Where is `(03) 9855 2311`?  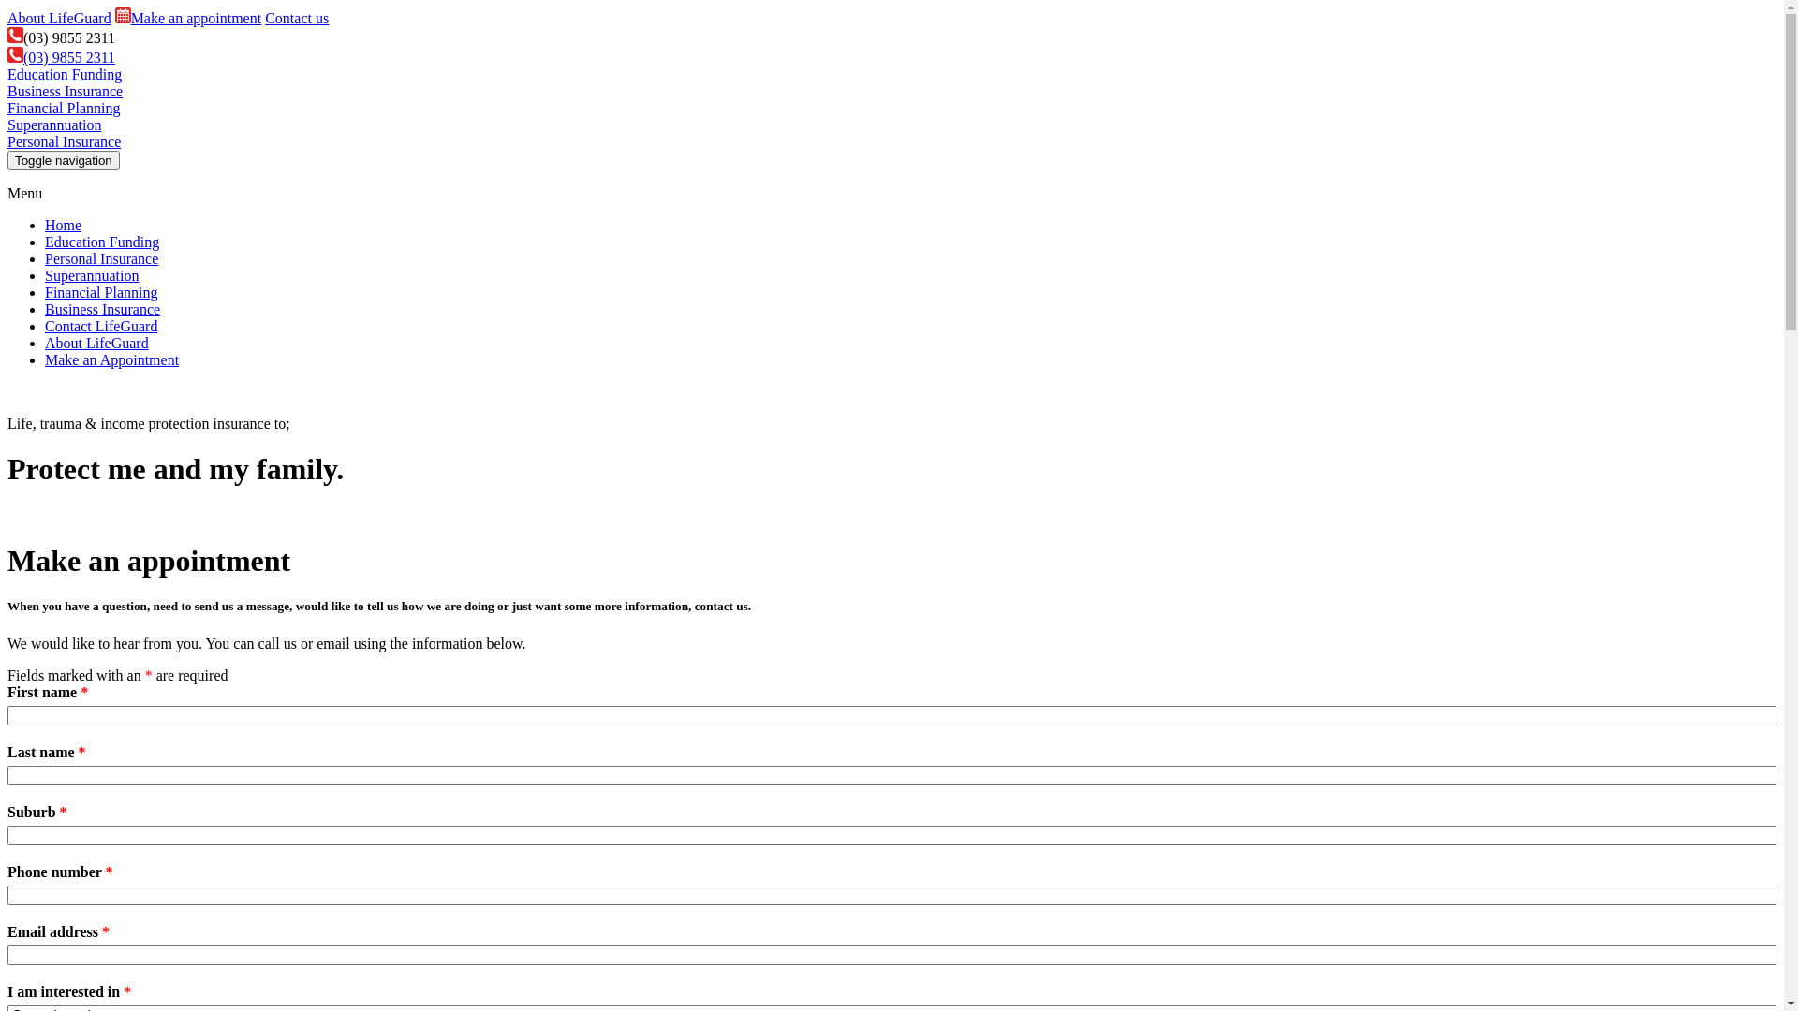
(03) 9855 2311 is located at coordinates (61, 37).